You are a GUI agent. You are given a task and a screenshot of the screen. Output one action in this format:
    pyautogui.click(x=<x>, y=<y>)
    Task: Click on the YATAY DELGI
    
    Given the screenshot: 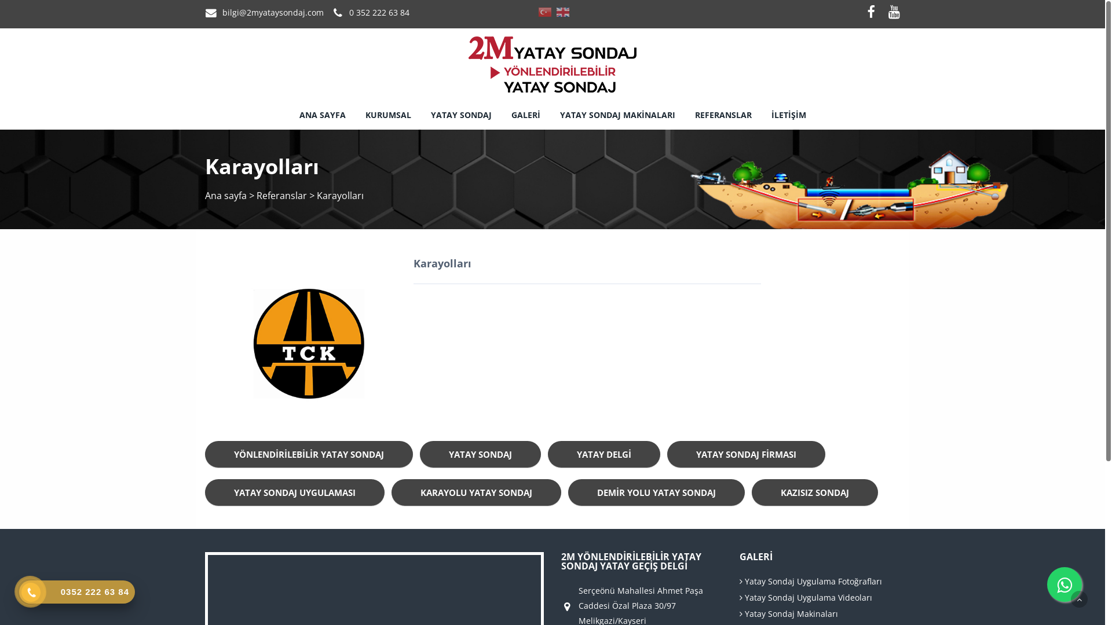 What is the action you would take?
    pyautogui.click(x=604, y=454)
    